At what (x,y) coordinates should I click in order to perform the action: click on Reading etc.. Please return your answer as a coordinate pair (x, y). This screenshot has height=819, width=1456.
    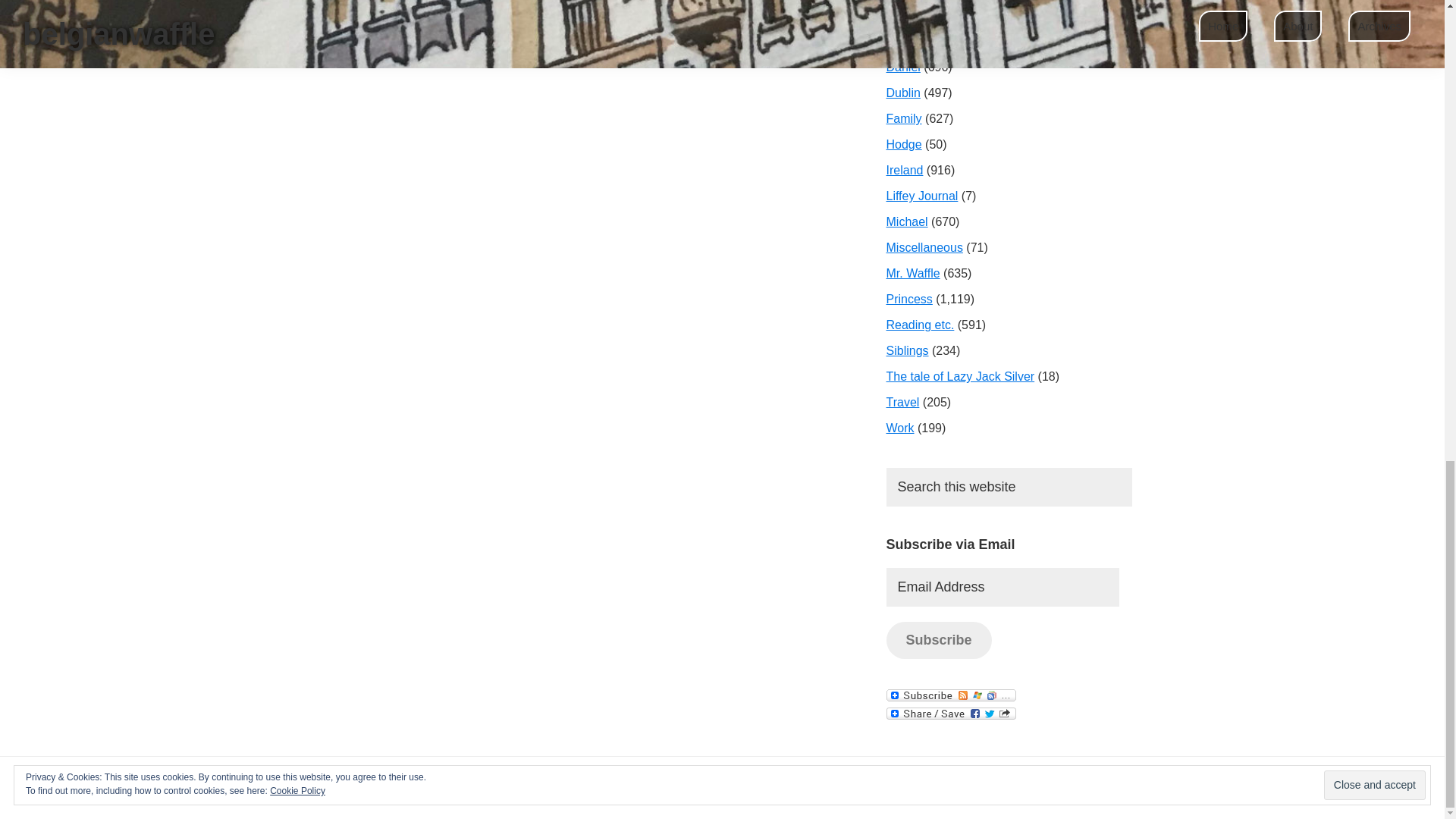
    Looking at the image, I should click on (919, 325).